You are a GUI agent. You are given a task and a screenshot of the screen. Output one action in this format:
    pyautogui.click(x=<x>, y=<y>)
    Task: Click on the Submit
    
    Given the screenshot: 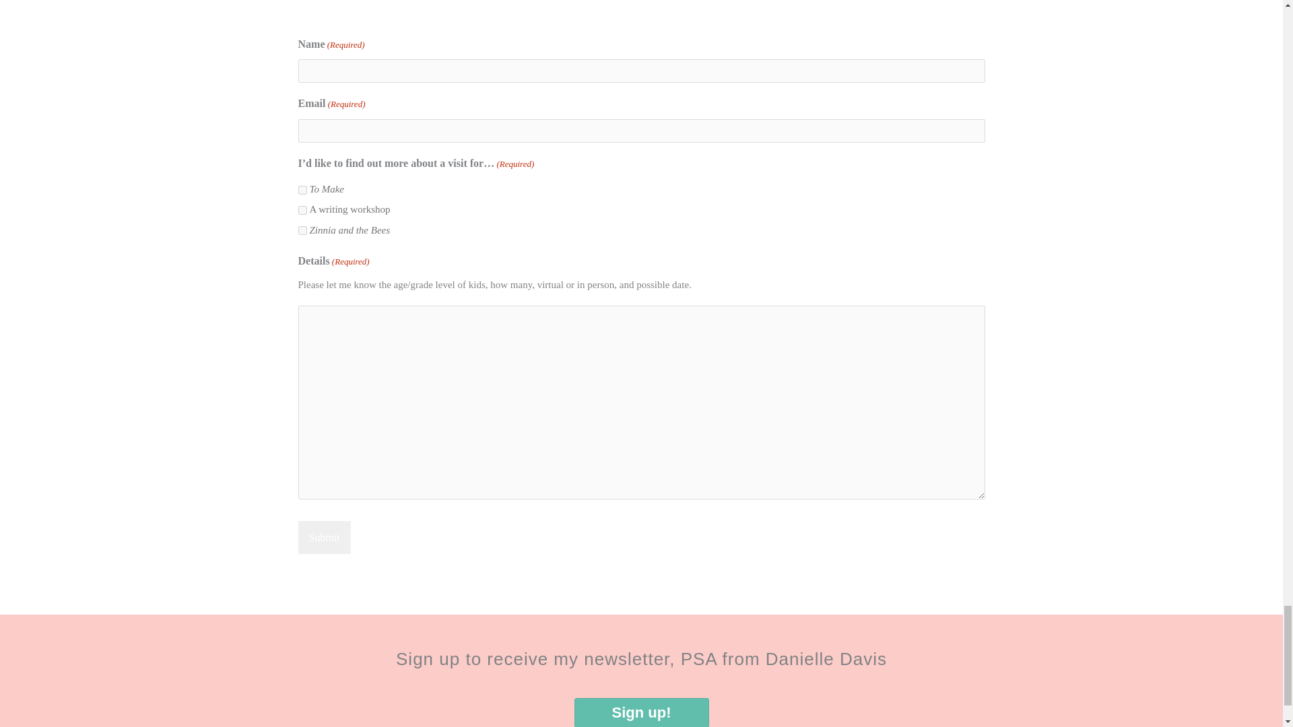 What is the action you would take?
    pyautogui.click(x=323, y=537)
    